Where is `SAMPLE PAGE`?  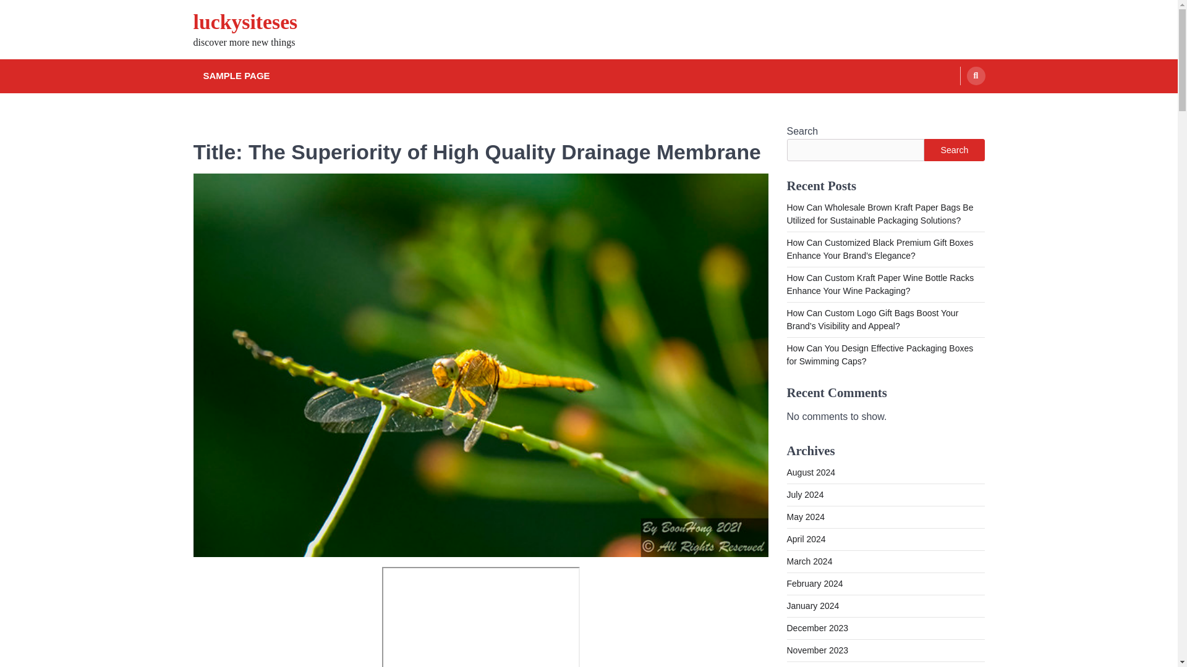 SAMPLE PAGE is located at coordinates (236, 77).